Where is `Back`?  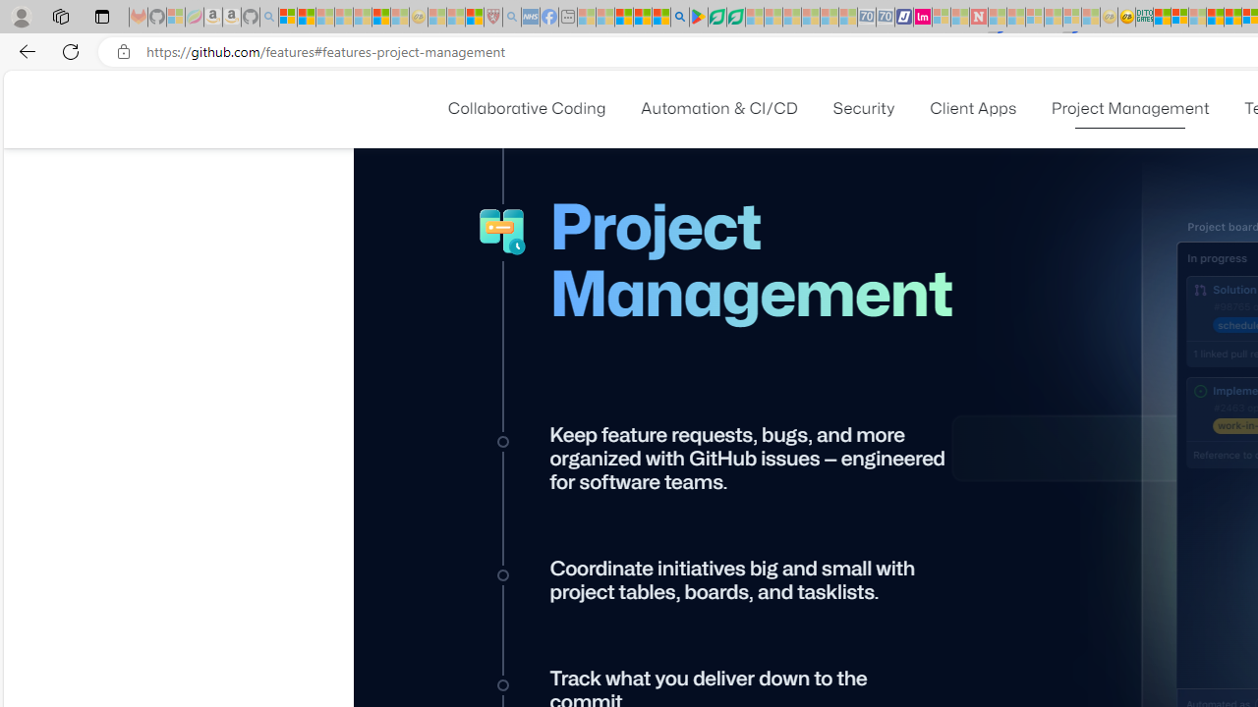
Back is located at coordinates (24, 51).